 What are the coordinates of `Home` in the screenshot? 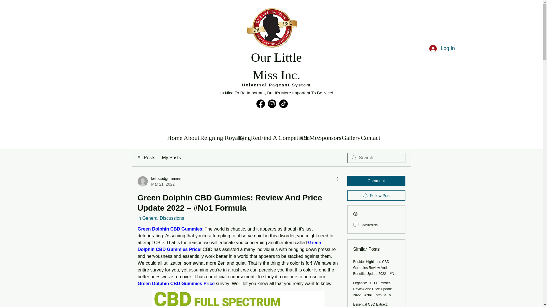 It's located at (368, 138).